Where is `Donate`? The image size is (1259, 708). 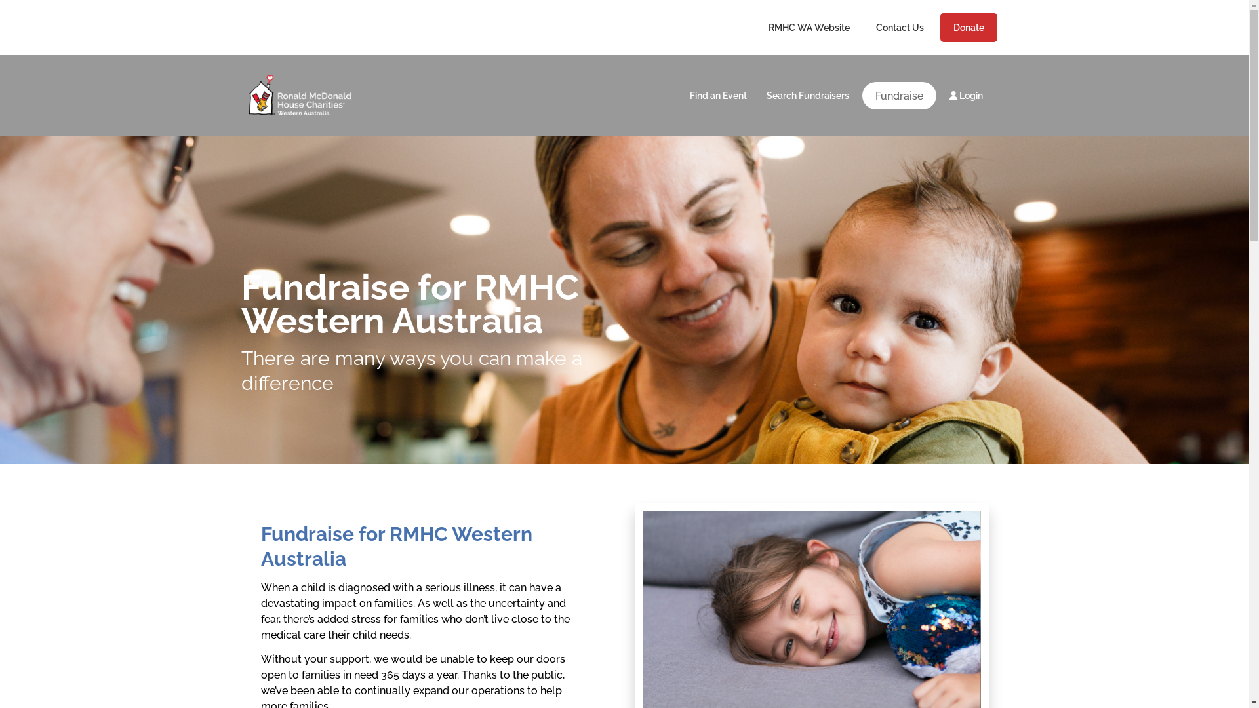 Donate is located at coordinates (969, 28).